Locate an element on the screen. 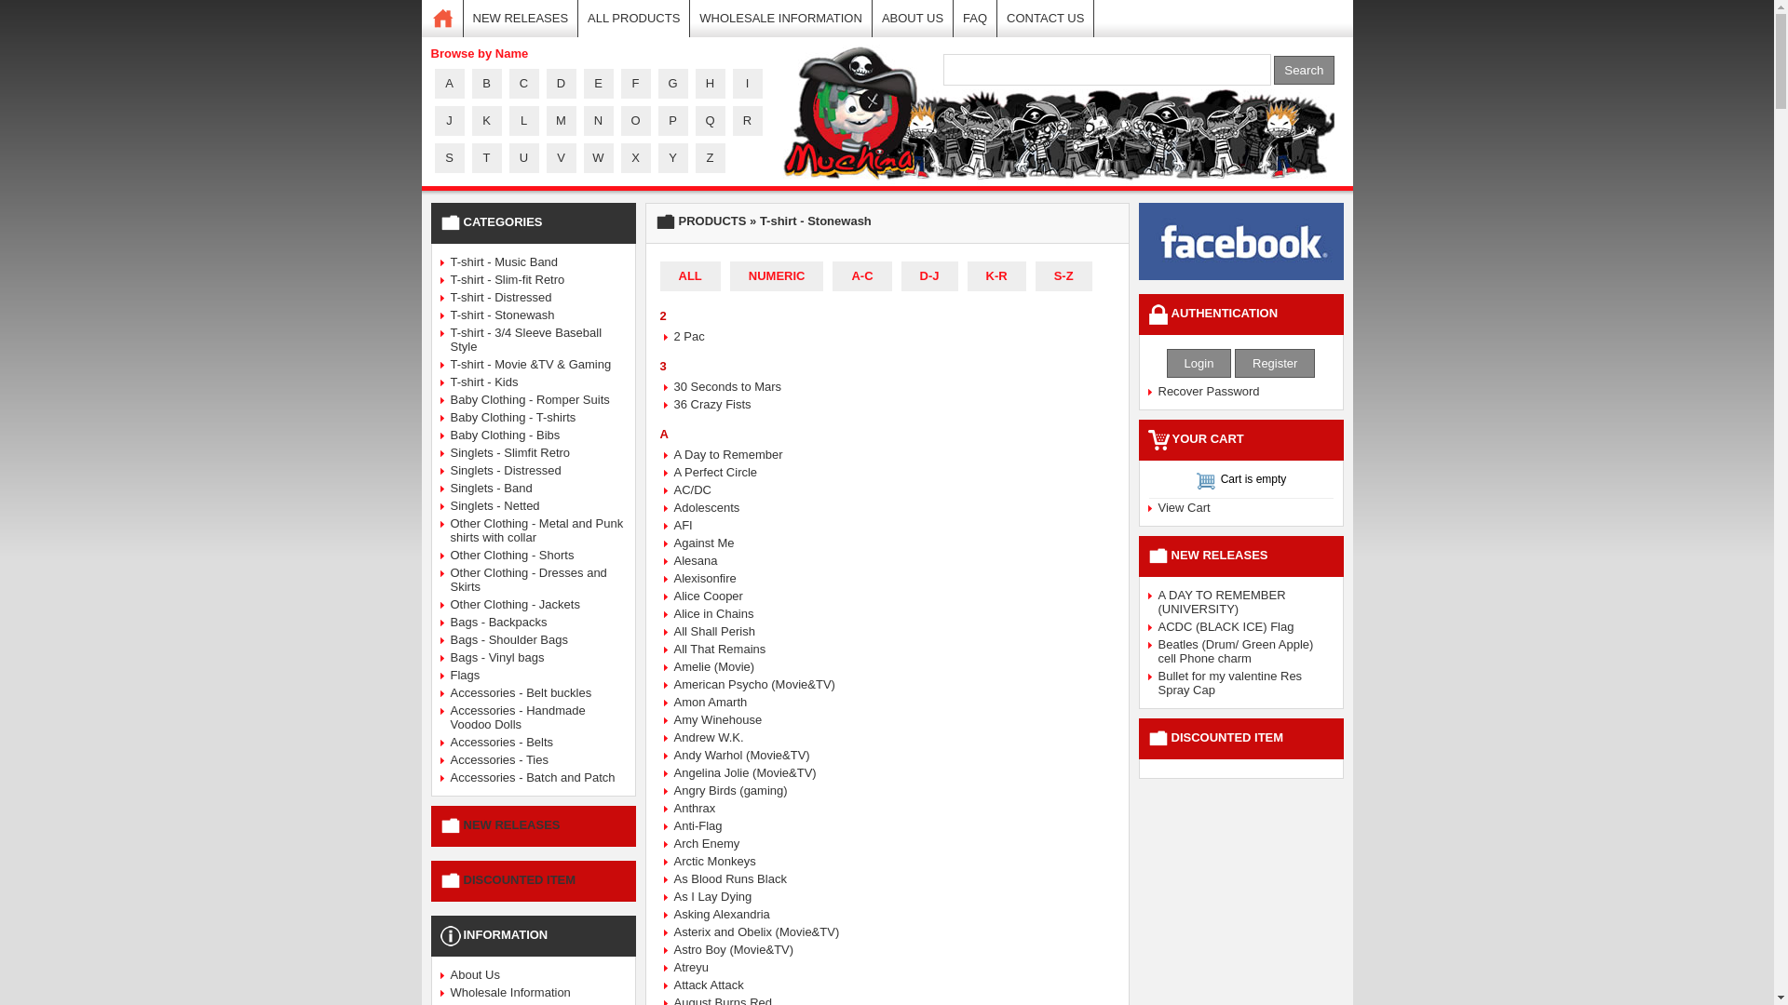  CONTACT US is located at coordinates (1046, 19).